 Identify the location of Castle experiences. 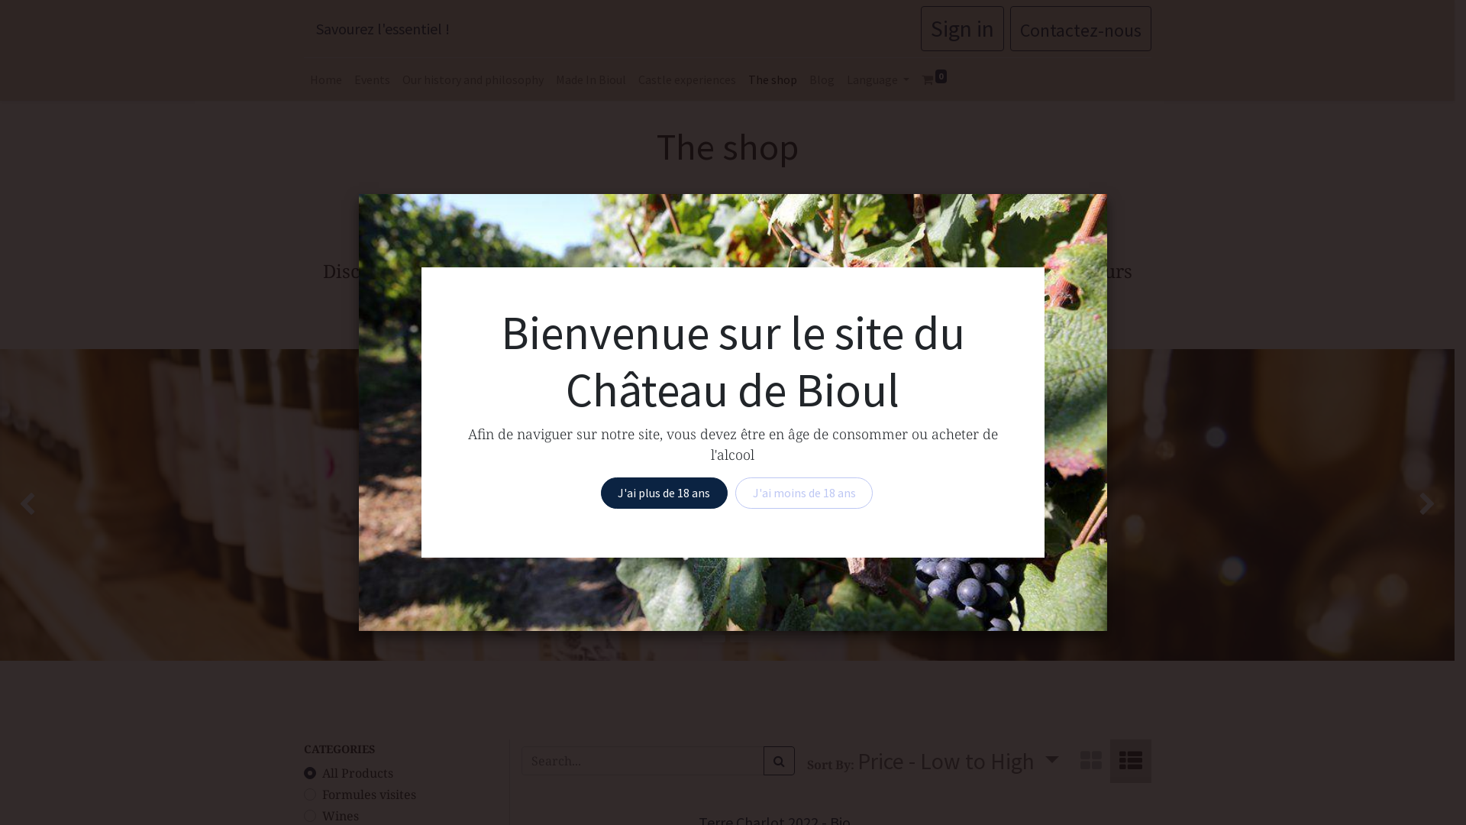
(687, 79).